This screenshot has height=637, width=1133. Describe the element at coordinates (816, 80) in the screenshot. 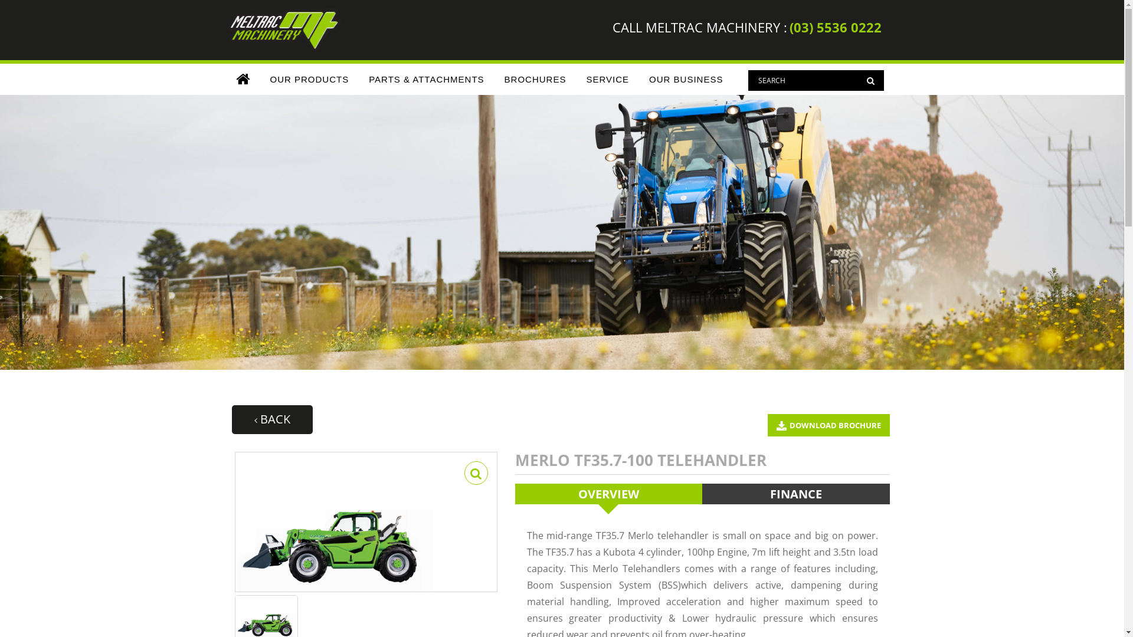

I see `Search` at that location.